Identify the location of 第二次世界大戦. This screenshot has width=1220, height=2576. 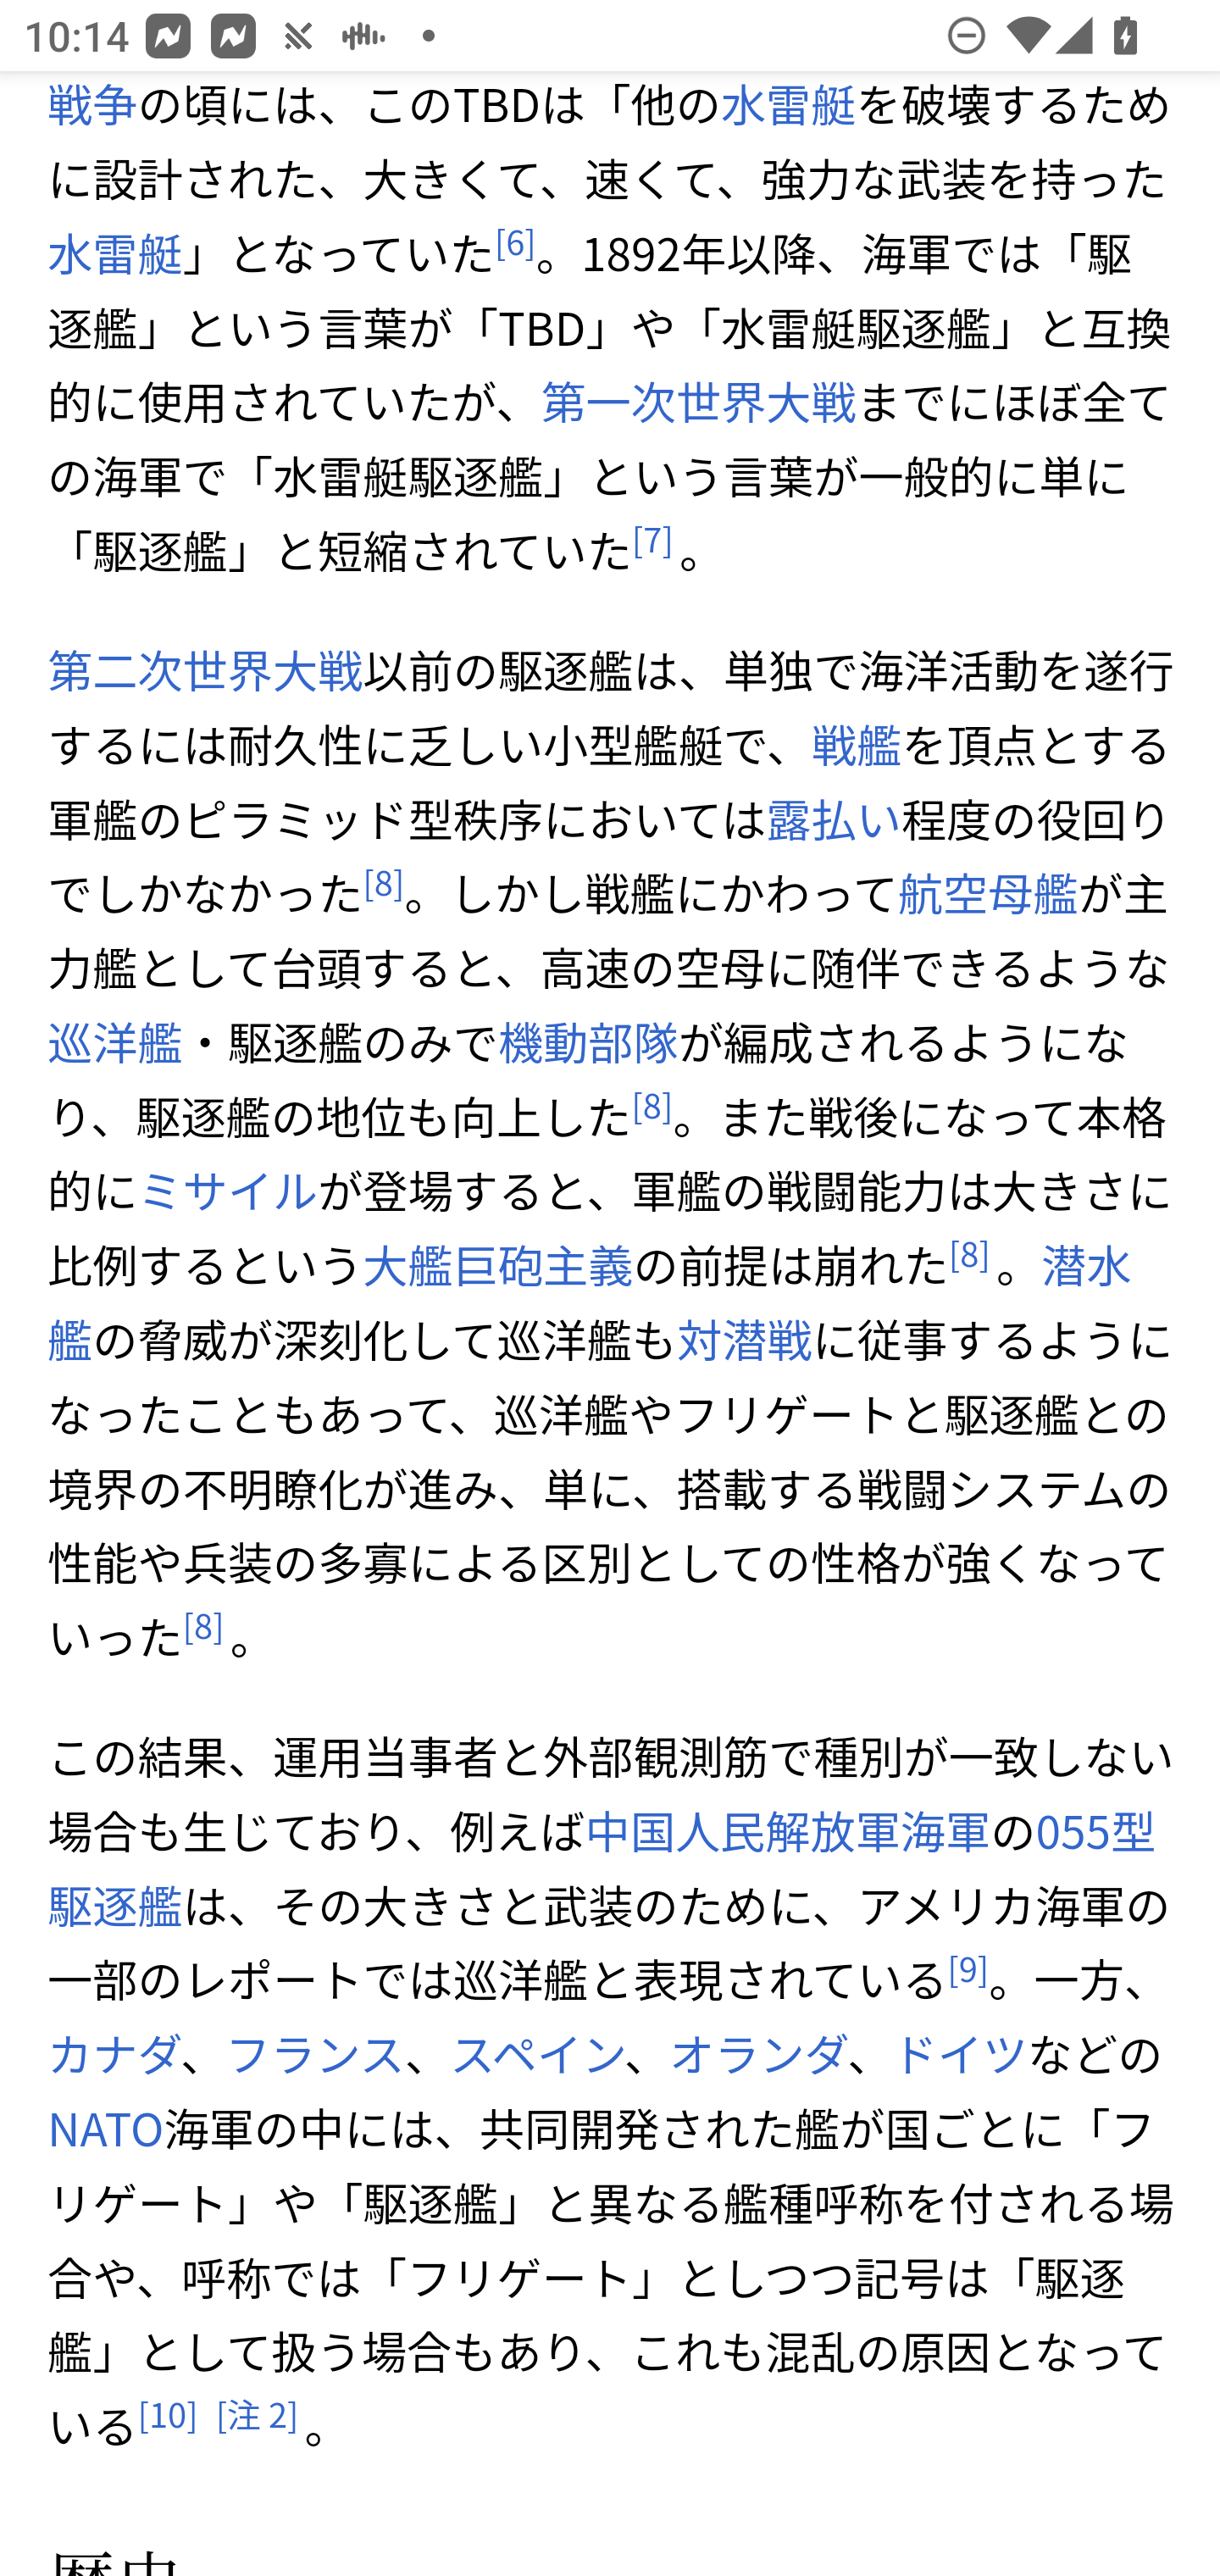
(206, 669).